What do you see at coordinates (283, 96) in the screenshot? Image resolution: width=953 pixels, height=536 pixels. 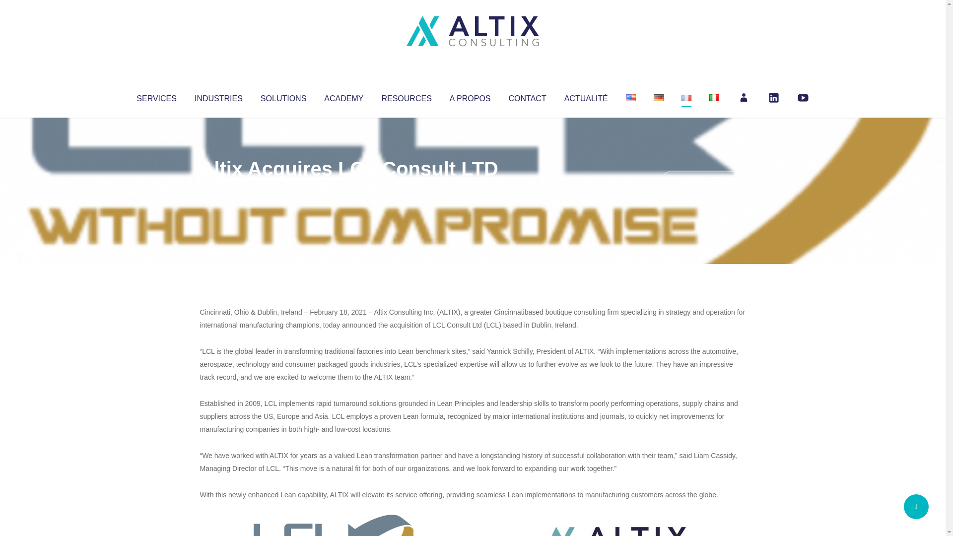 I see `SOLUTIONS` at bounding box center [283, 96].